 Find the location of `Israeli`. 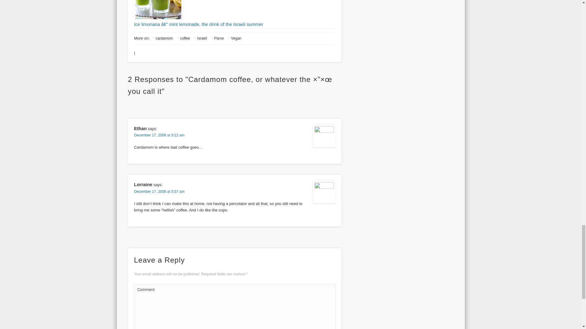

Israeli is located at coordinates (200, 38).